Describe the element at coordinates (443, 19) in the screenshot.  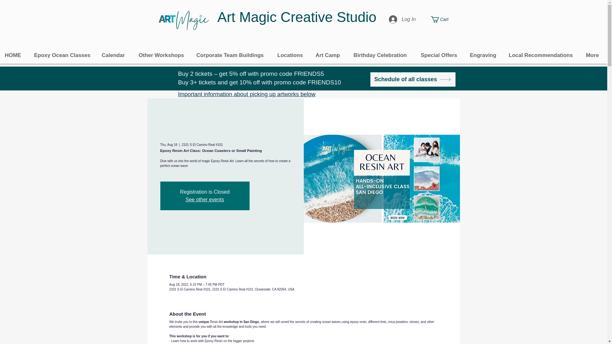
I see `Cart` at that location.